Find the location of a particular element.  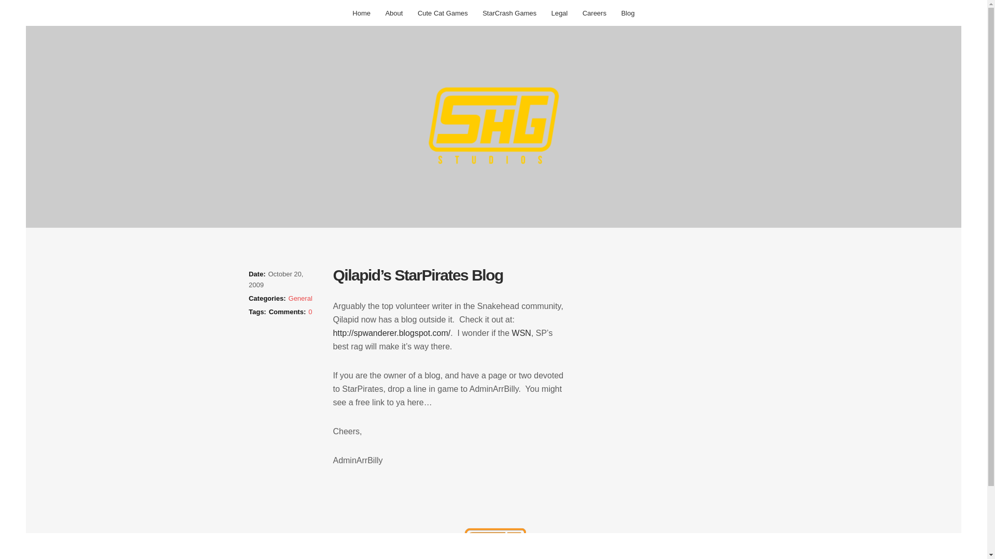

Careers is located at coordinates (594, 13).